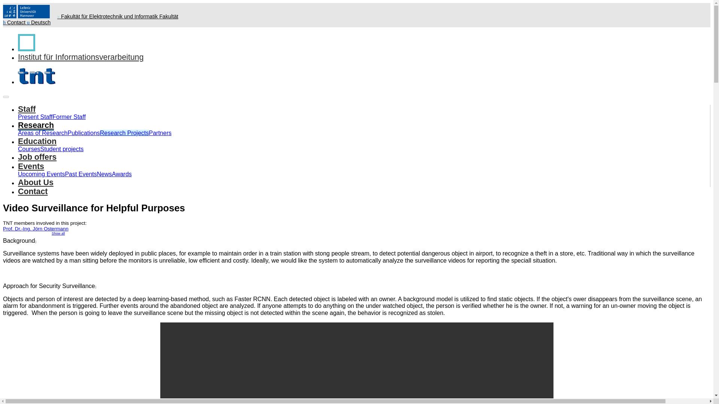 The height and width of the screenshot is (404, 719). I want to click on Areas of Research, so click(43, 132).